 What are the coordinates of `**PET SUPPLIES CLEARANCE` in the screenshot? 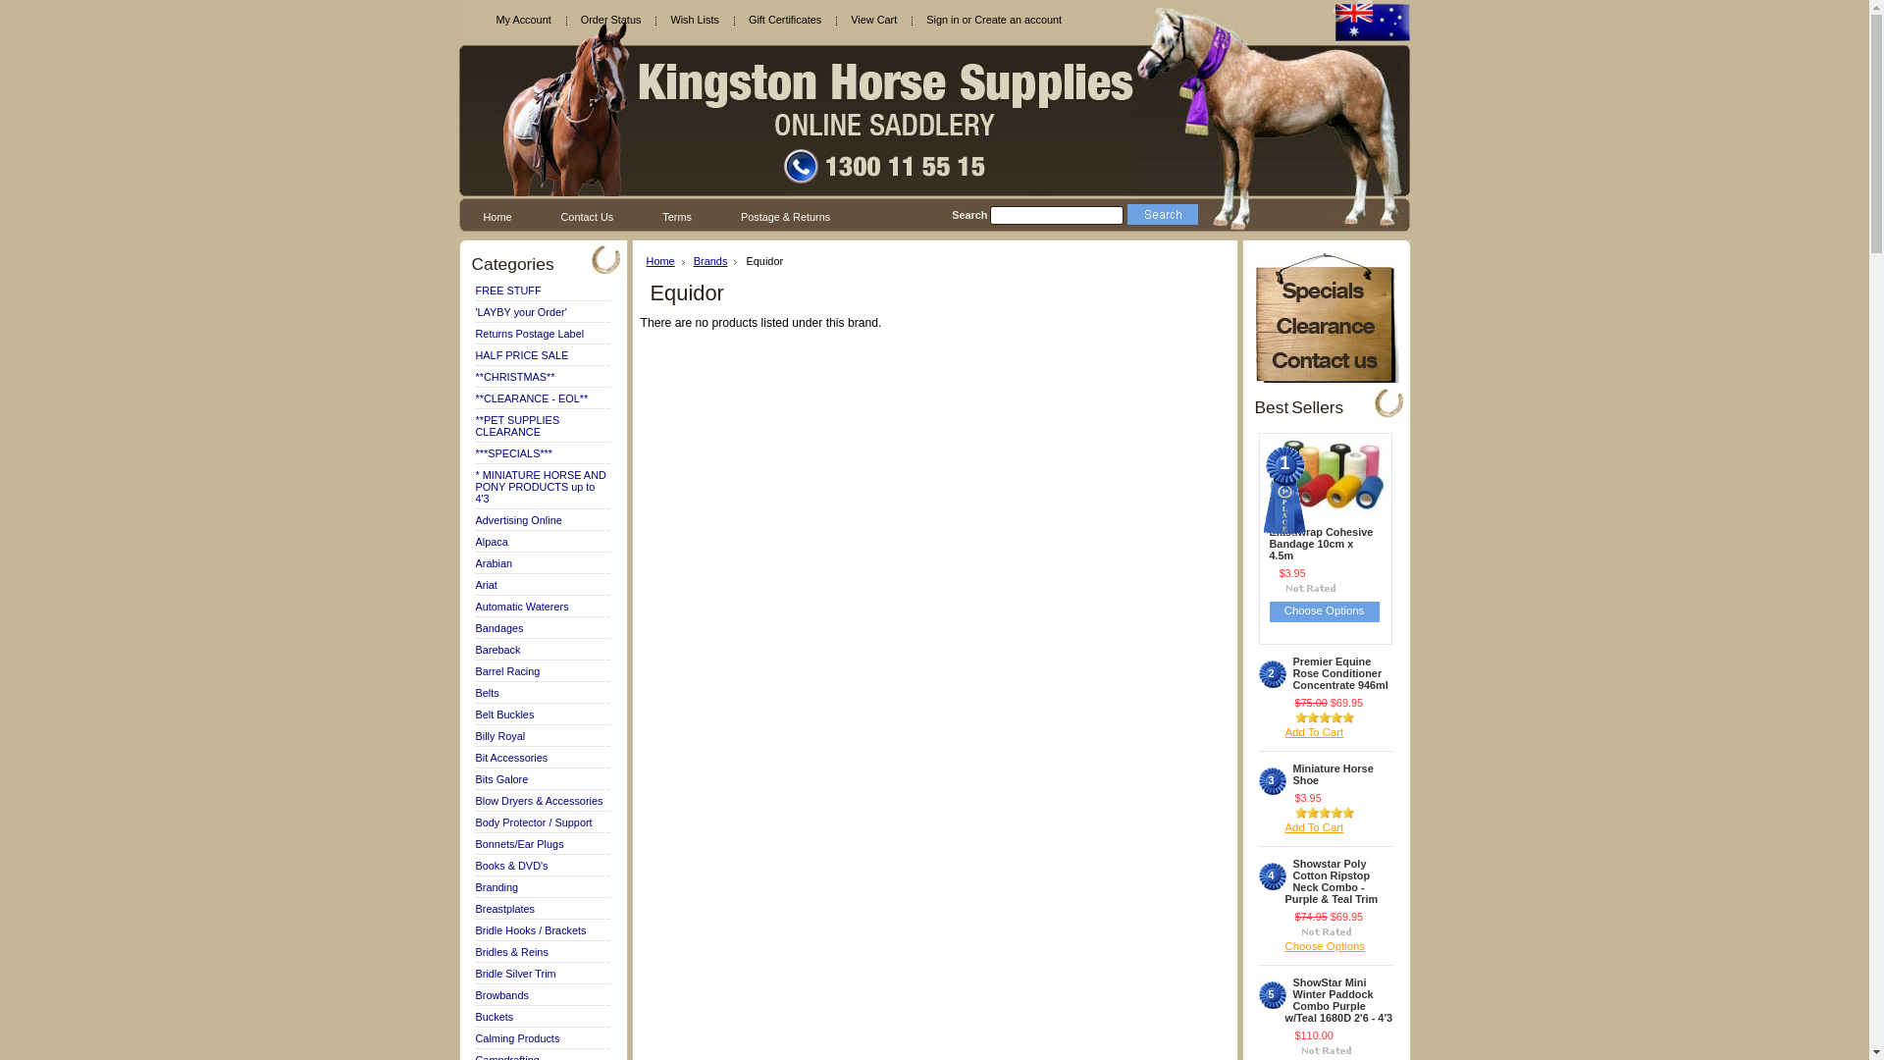 It's located at (517, 426).